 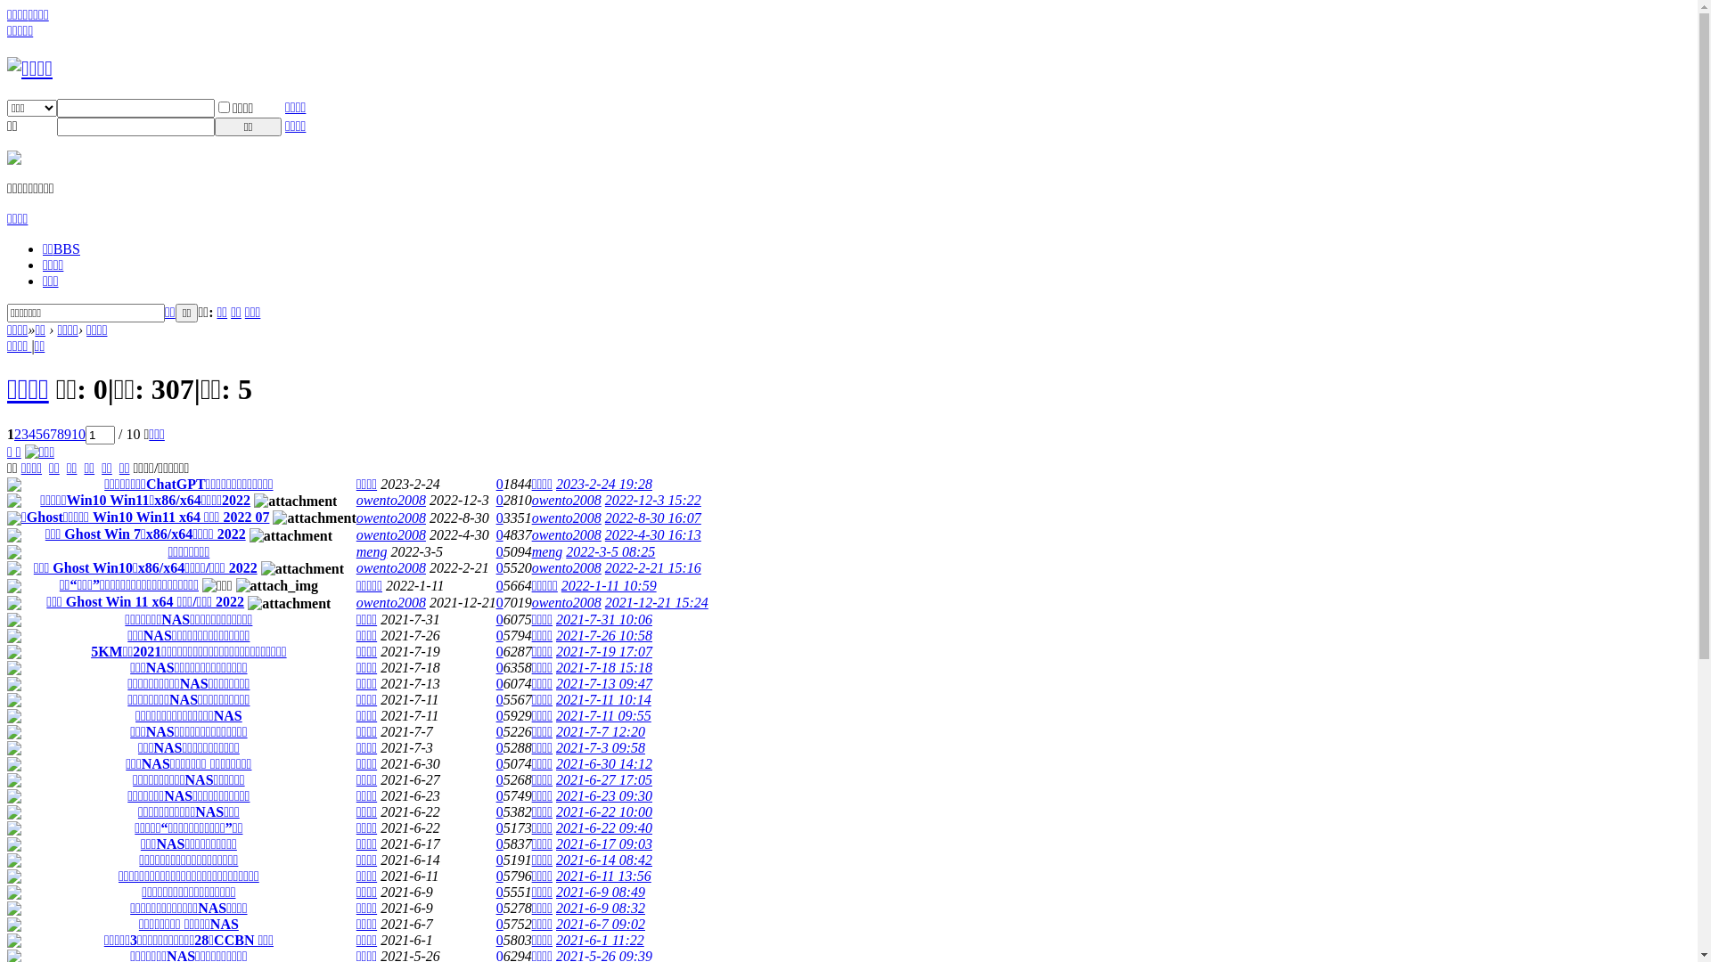 I want to click on 2022-8-30 16:07, so click(x=653, y=518).